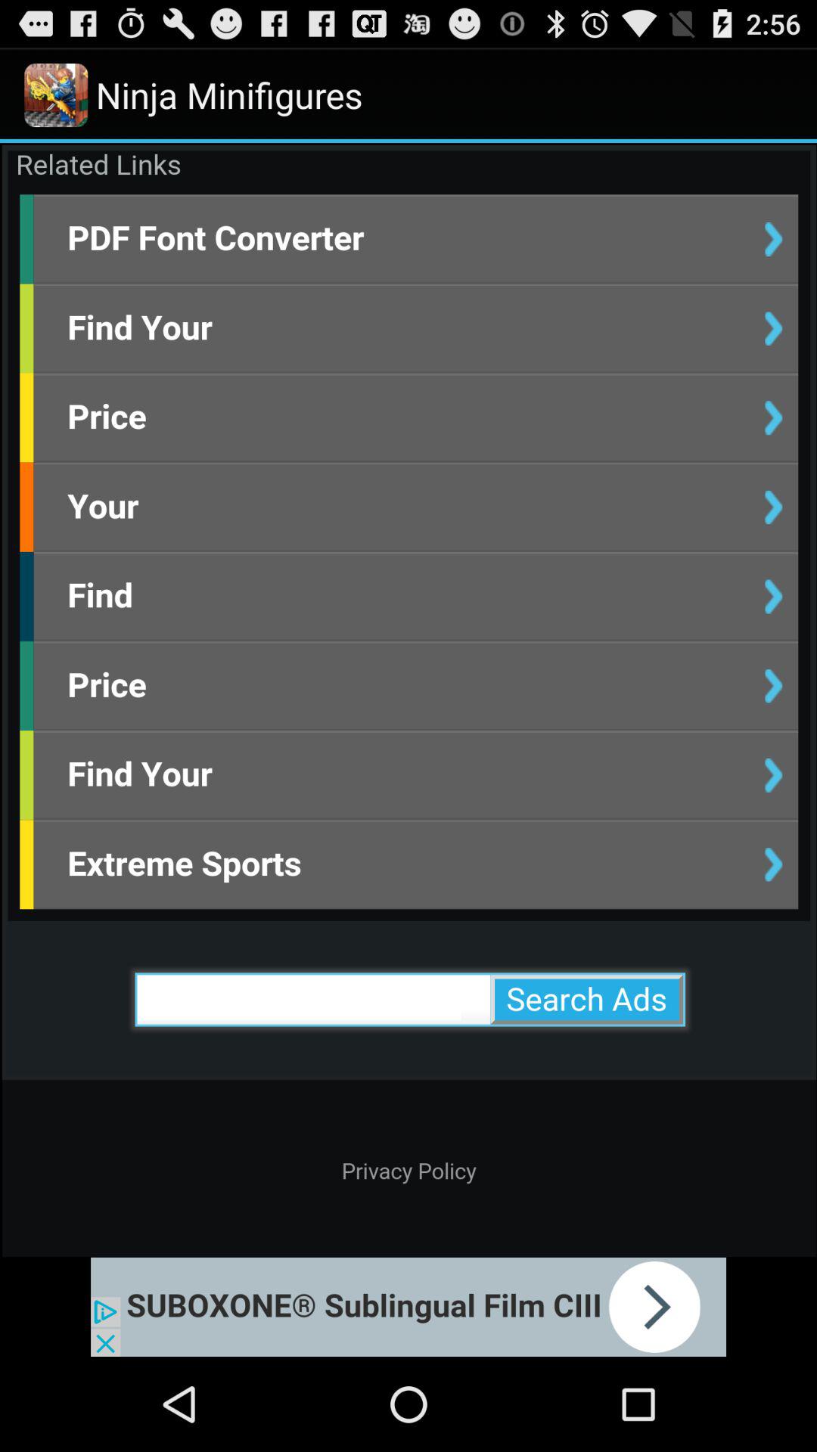 The height and width of the screenshot is (1452, 817). What do you see at coordinates (408, 1307) in the screenshot?
I see `click on advertisement` at bounding box center [408, 1307].